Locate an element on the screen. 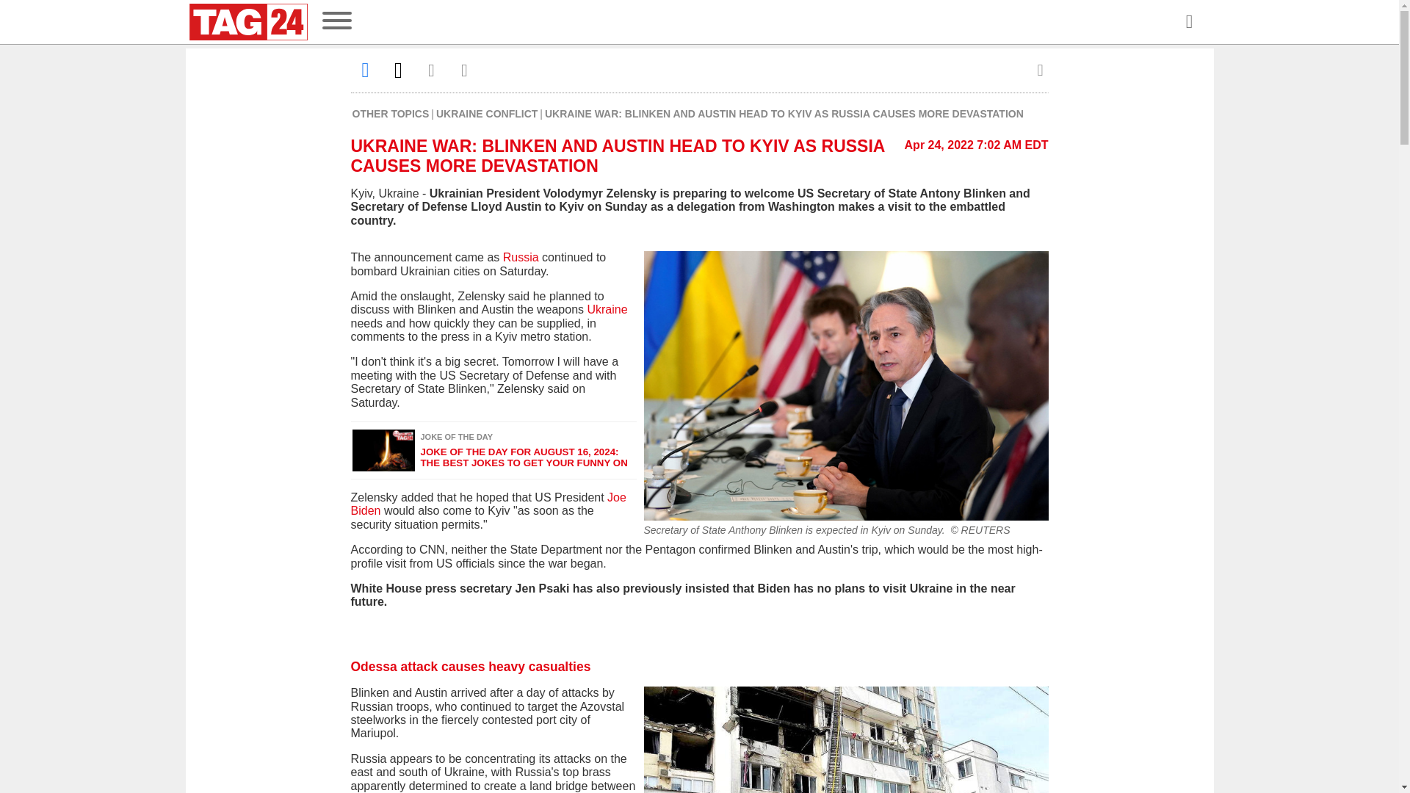 This screenshot has width=1410, height=793. Share on Twitter is located at coordinates (398, 70).